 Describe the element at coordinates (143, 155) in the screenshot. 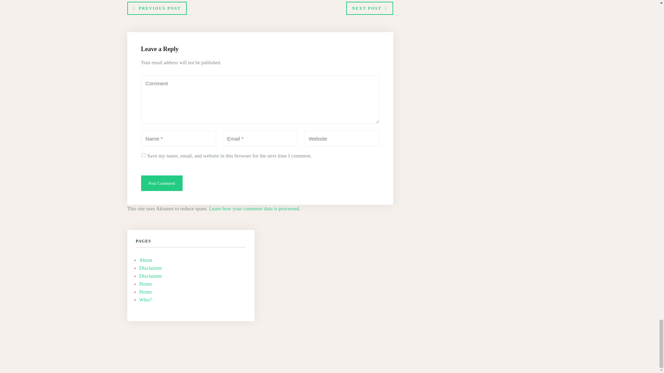

I see `yes` at that location.